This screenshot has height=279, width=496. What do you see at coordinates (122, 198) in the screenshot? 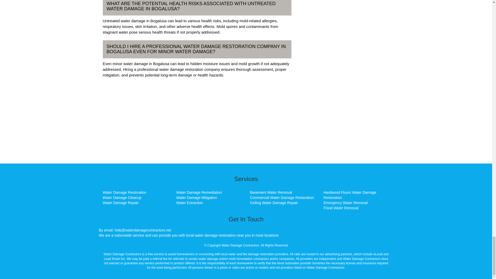
I see `Find Water Damage Cleanup Near You` at bounding box center [122, 198].